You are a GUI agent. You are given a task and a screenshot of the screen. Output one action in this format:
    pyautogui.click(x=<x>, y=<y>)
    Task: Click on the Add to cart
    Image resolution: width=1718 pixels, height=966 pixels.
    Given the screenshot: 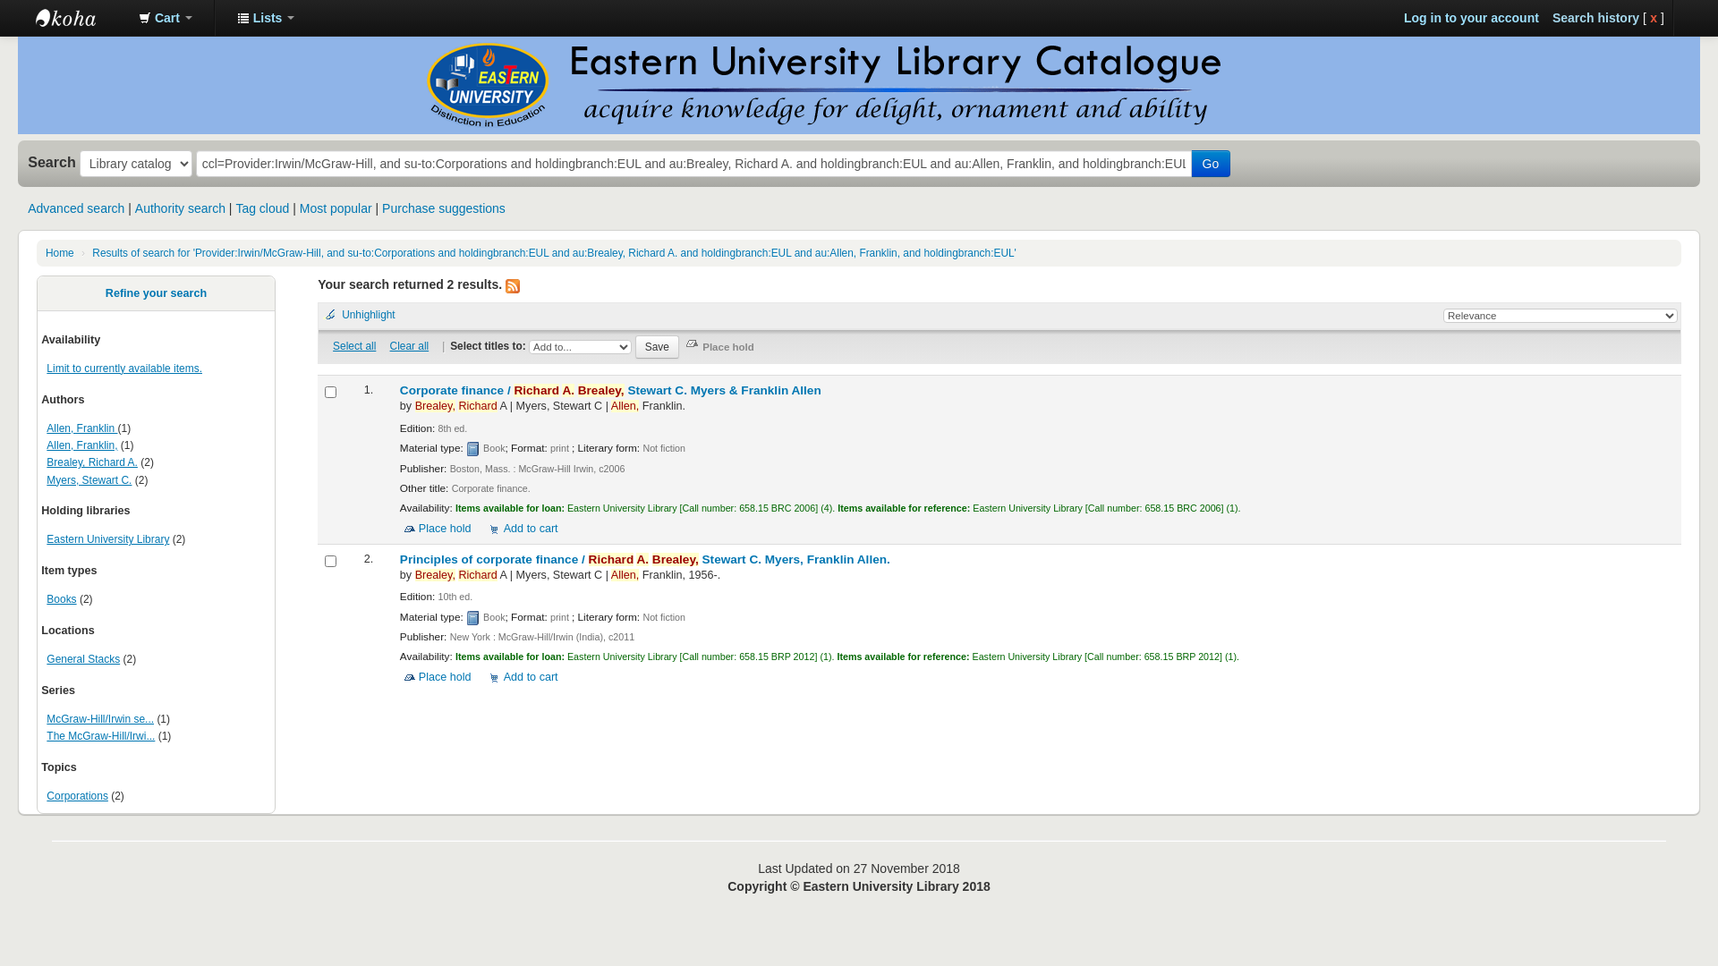 What is the action you would take?
    pyautogui.click(x=523, y=677)
    